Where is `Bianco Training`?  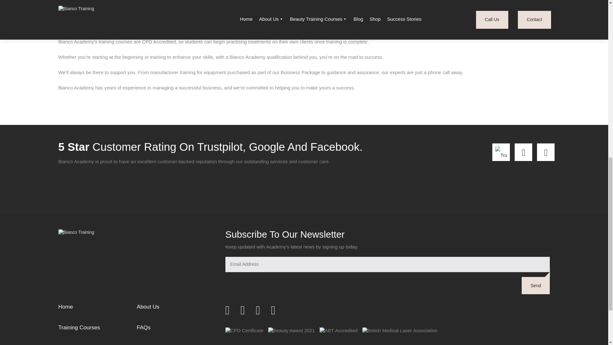 Bianco Training is located at coordinates (114, 233).